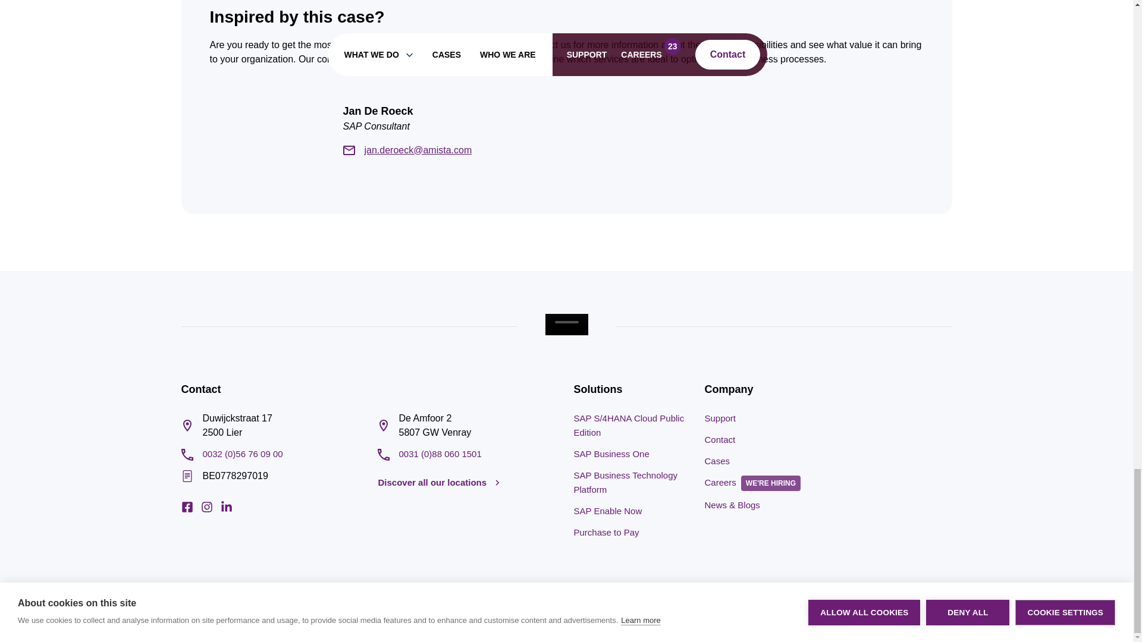  What do you see at coordinates (720, 418) in the screenshot?
I see `Support` at bounding box center [720, 418].